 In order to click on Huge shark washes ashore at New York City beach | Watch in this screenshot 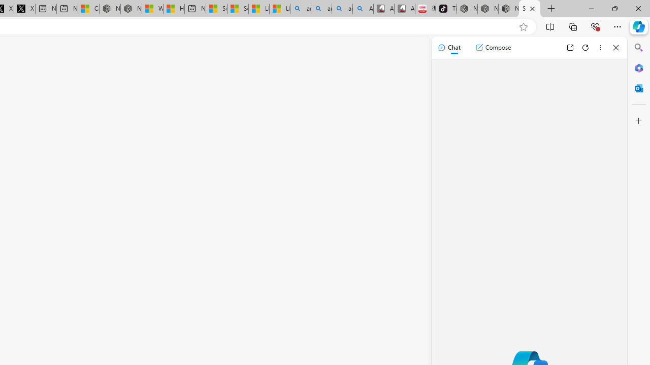, I will do `click(174, 9)`.